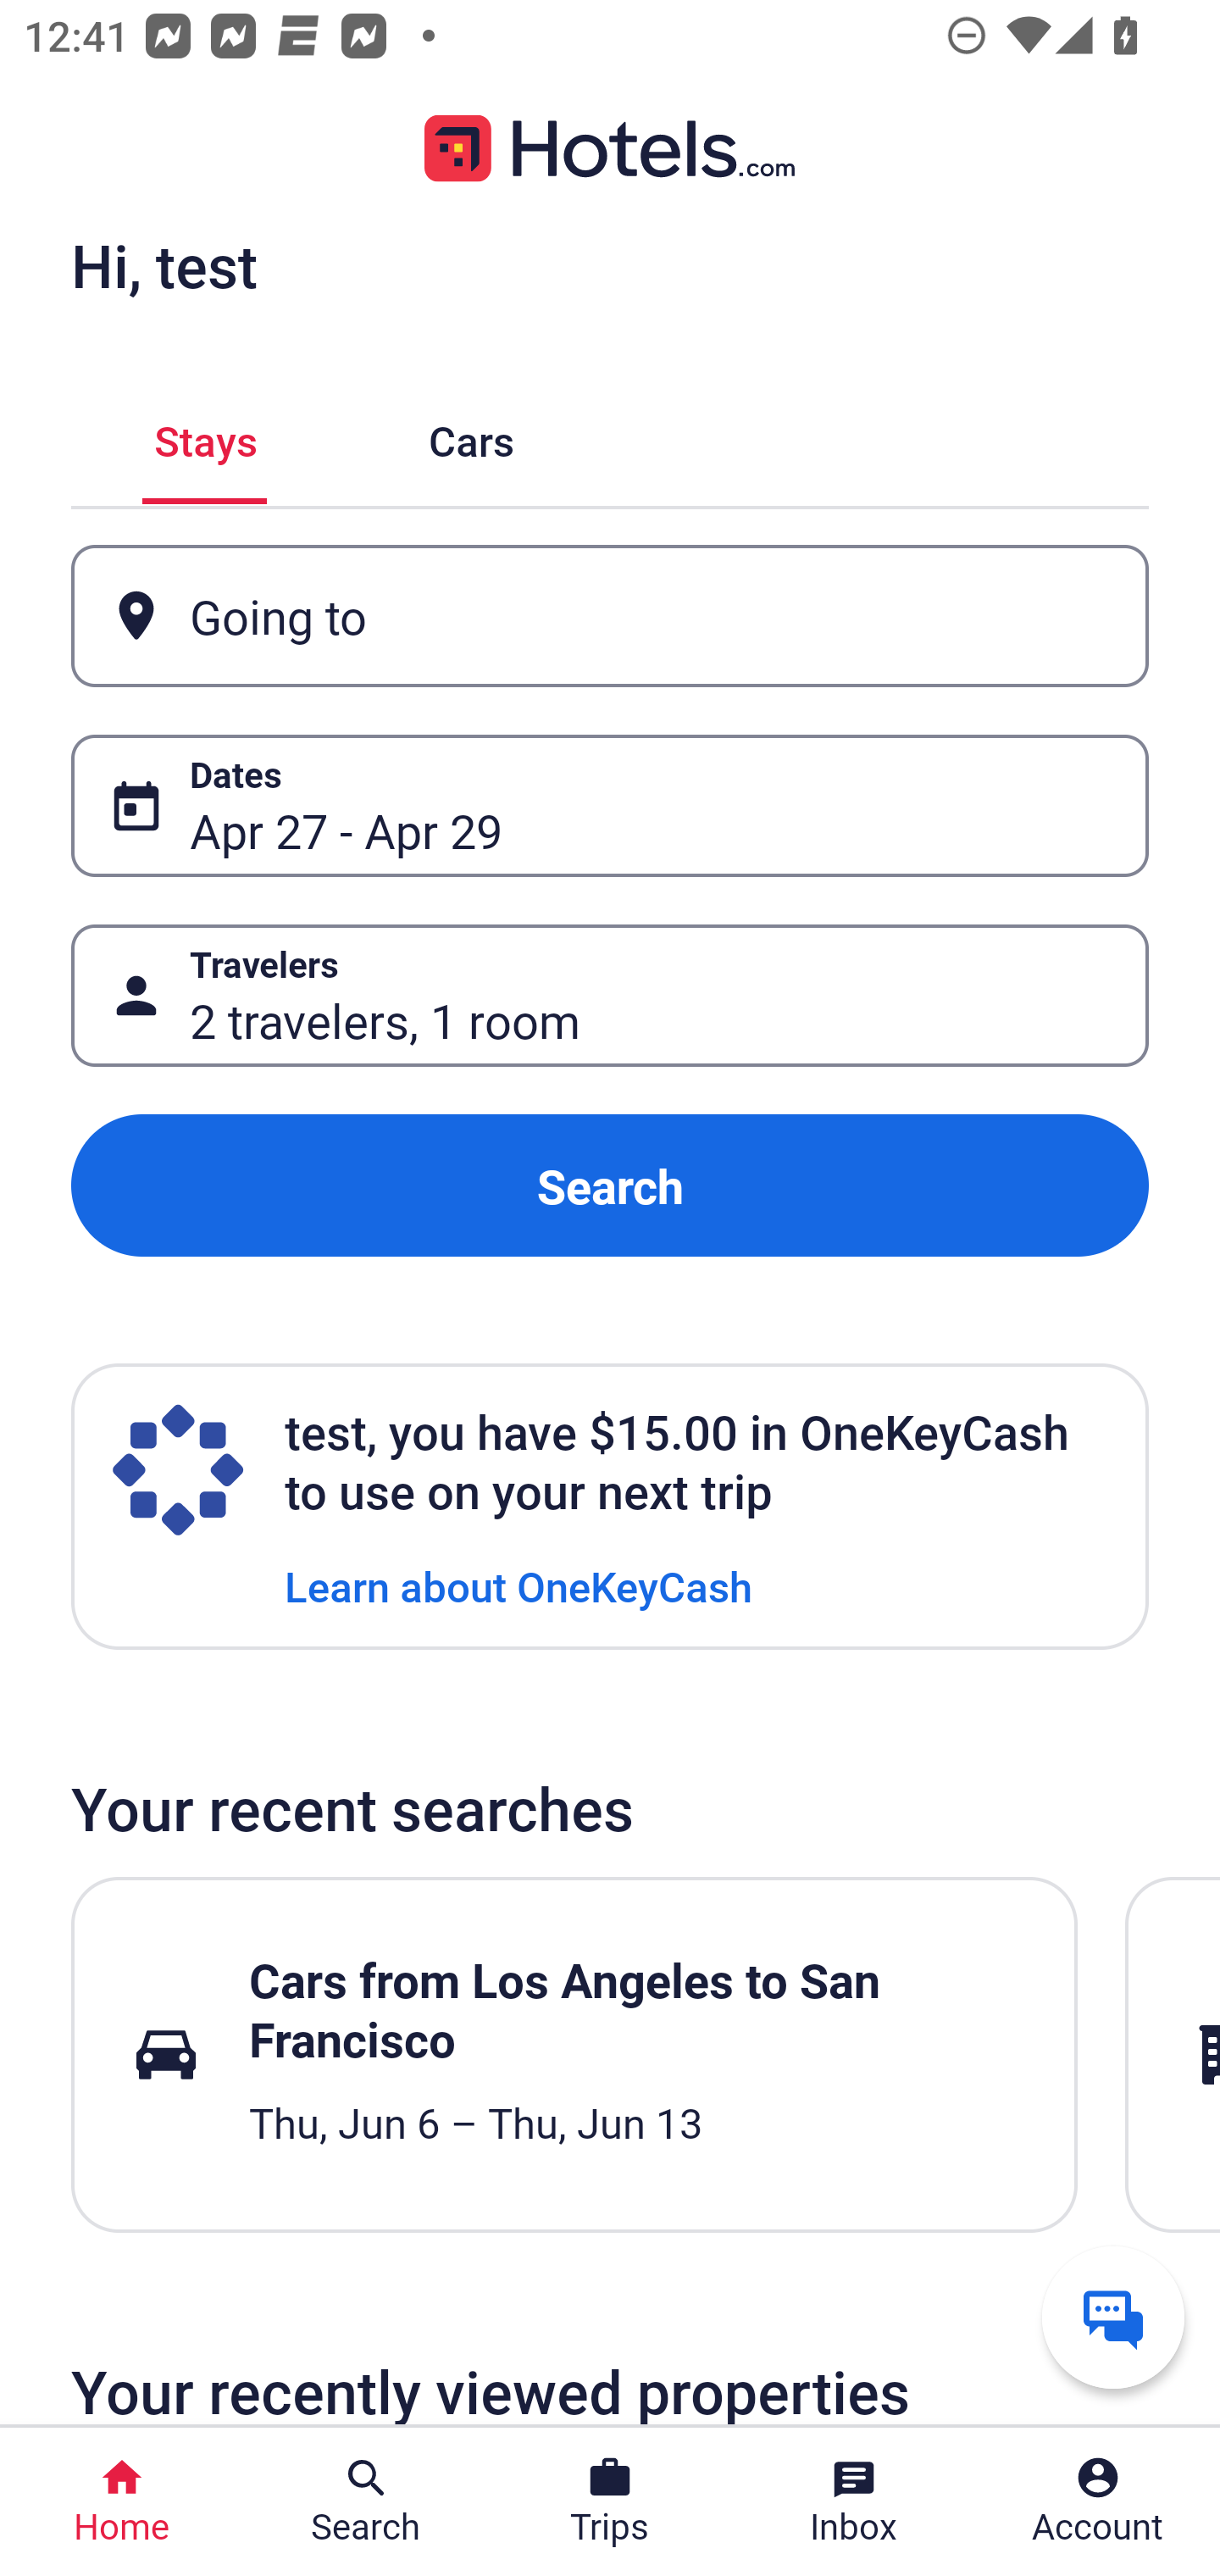  I want to click on Going to Button, so click(610, 617).